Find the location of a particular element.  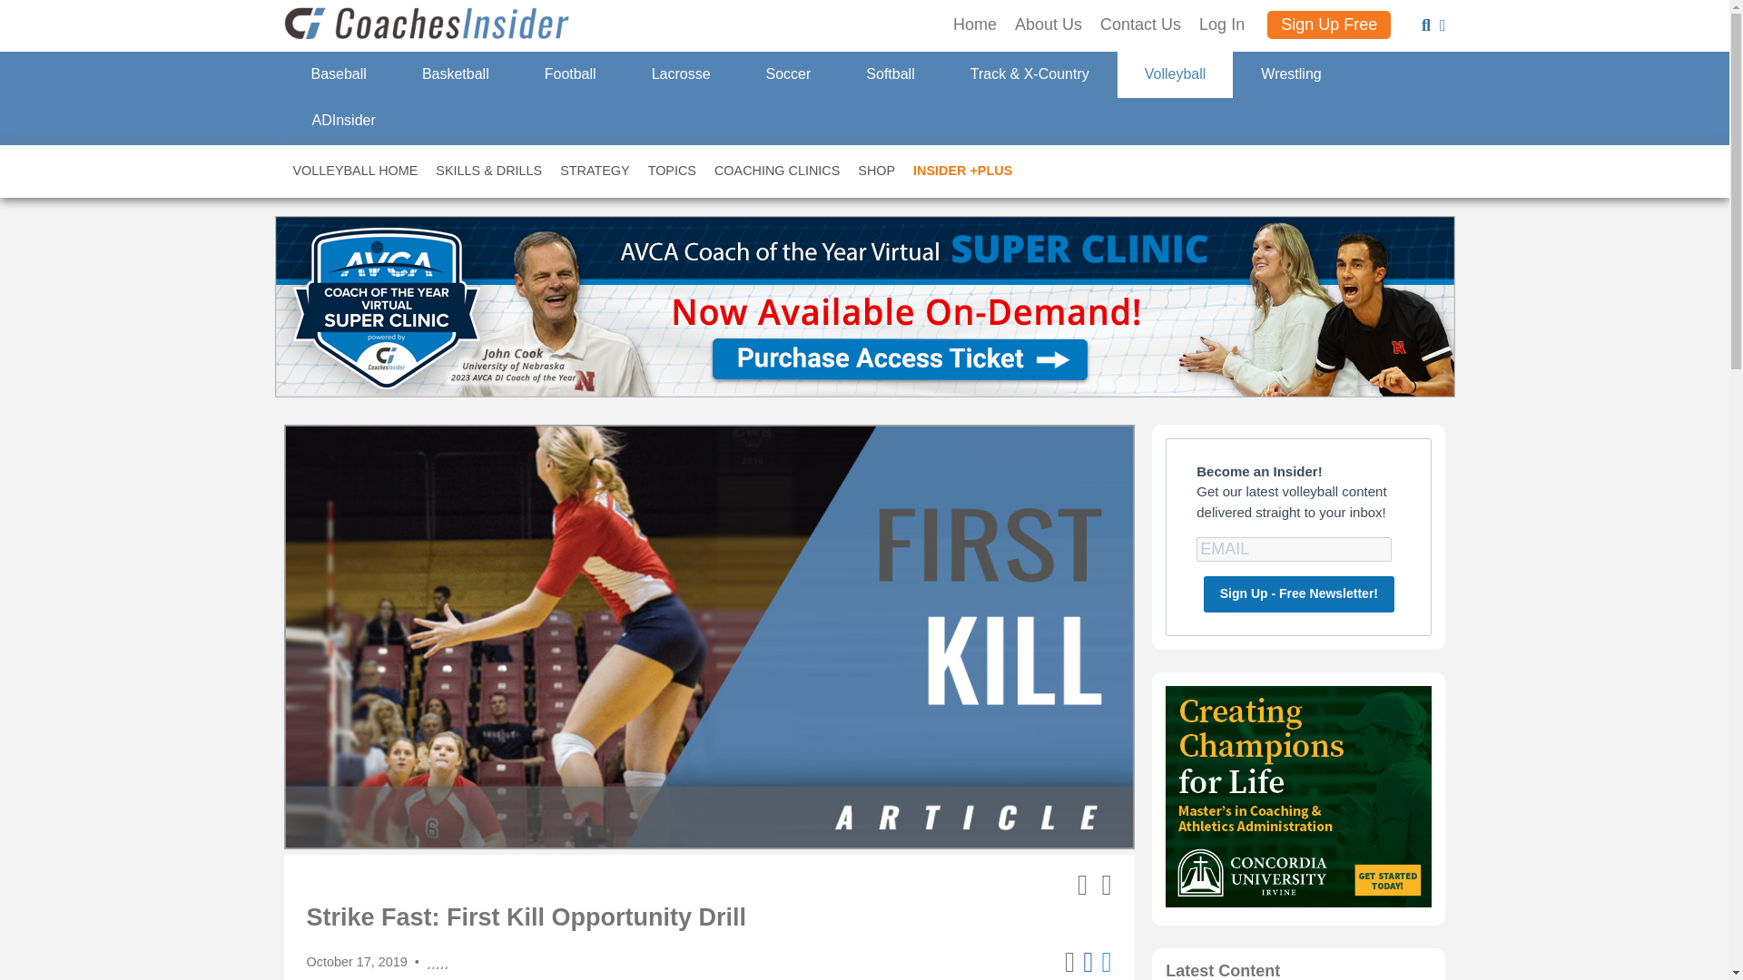

VOLLEYBALL HOME is located at coordinates (354, 171).